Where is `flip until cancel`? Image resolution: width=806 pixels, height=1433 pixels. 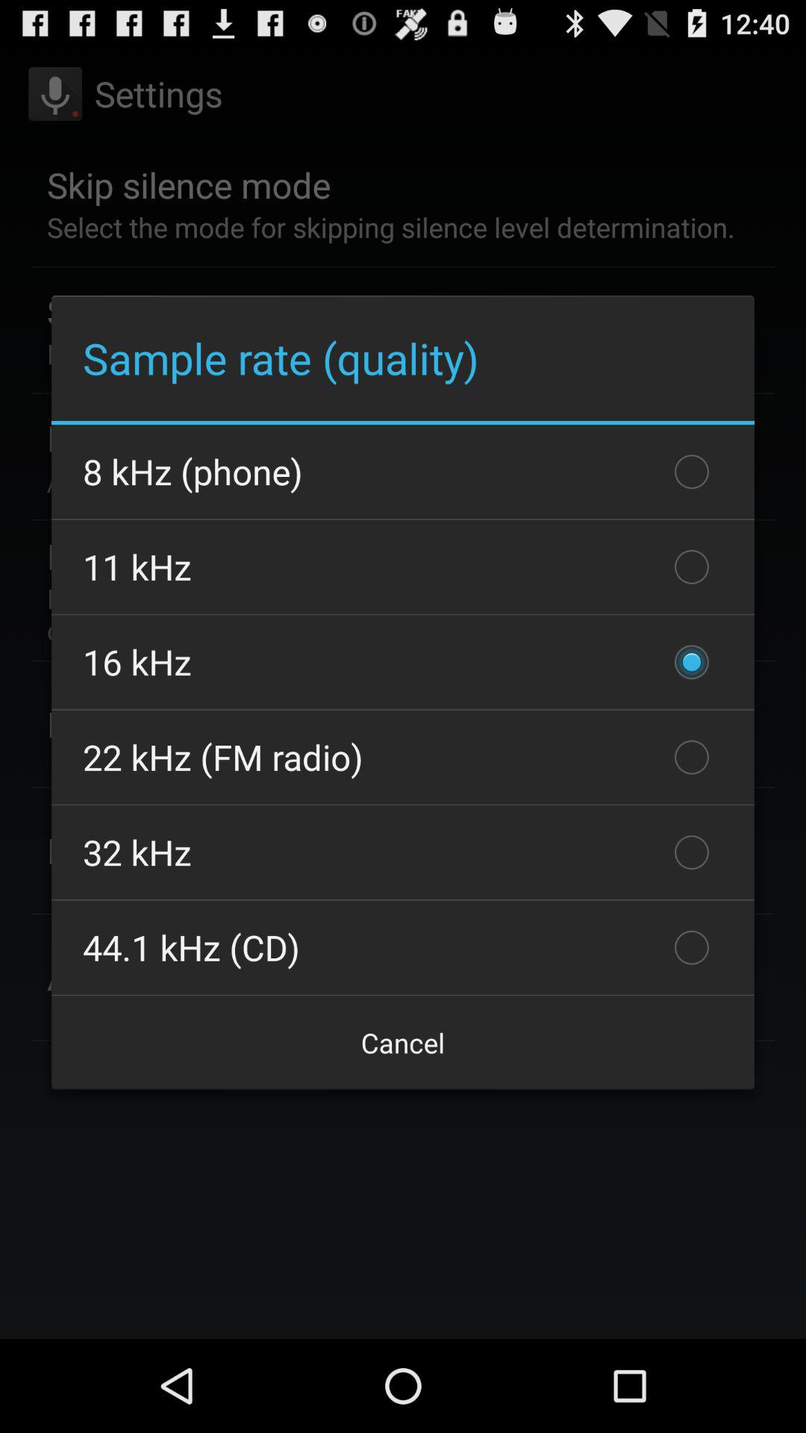
flip until cancel is located at coordinates (403, 1043).